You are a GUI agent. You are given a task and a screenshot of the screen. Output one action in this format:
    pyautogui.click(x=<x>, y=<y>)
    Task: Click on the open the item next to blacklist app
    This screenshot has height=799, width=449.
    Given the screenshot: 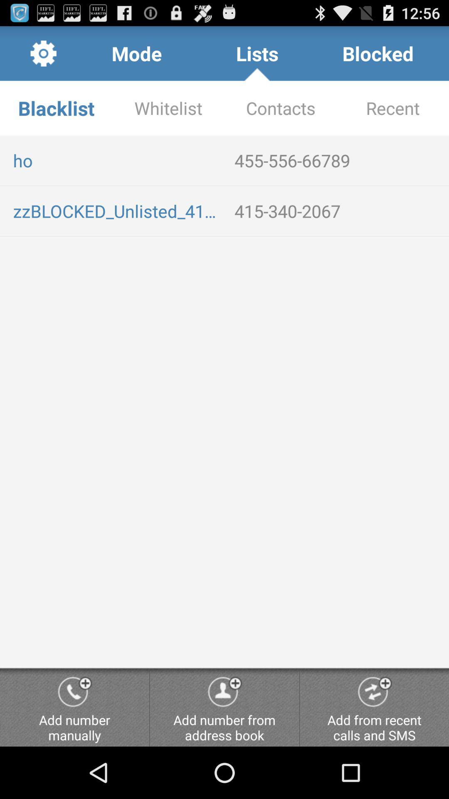 What is the action you would take?
    pyautogui.click(x=168, y=108)
    